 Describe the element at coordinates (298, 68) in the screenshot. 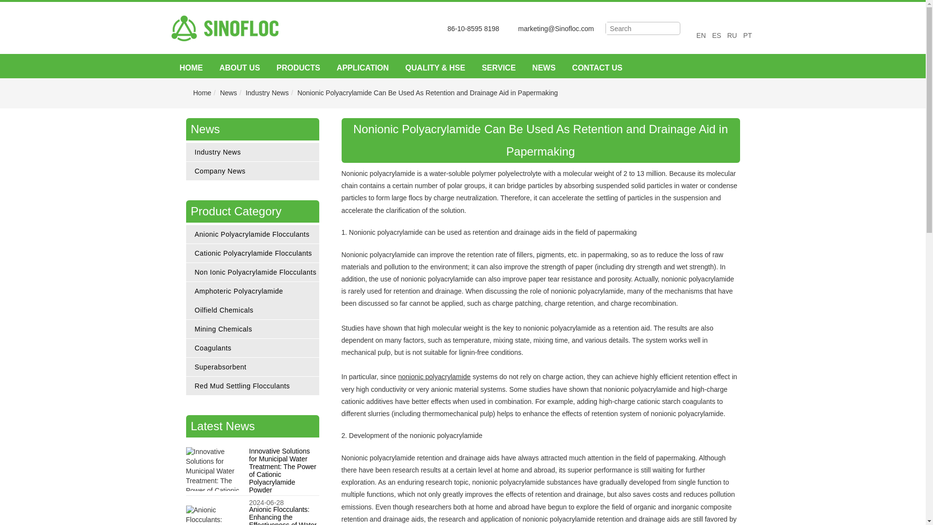

I see `PRODUCTS` at that location.